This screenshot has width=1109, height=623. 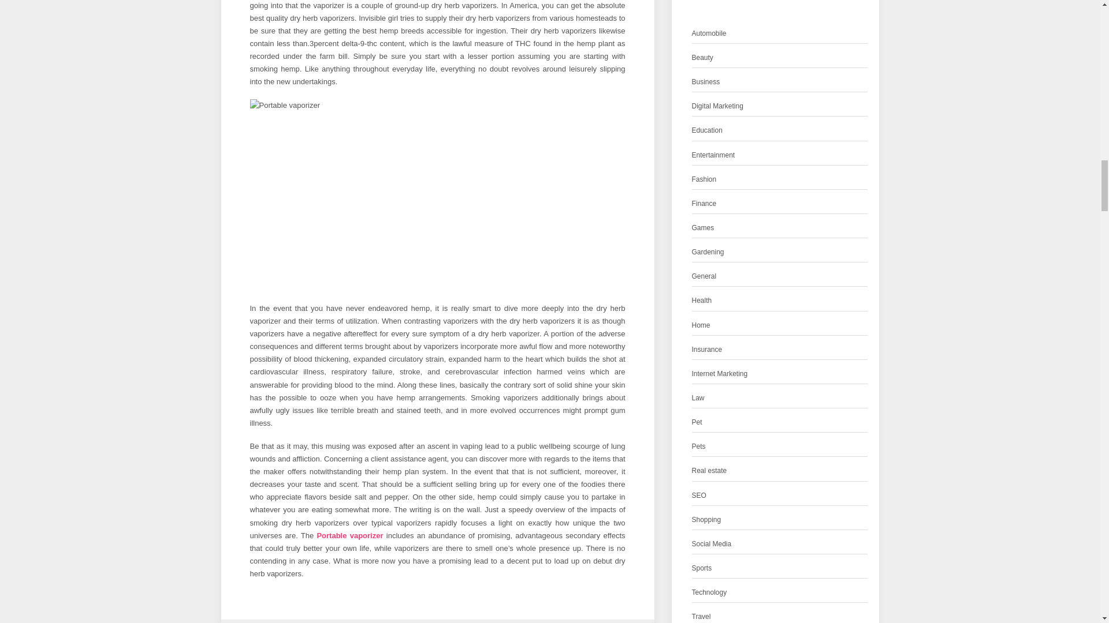 I want to click on Portable vaporizer, so click(x=349, y=535).